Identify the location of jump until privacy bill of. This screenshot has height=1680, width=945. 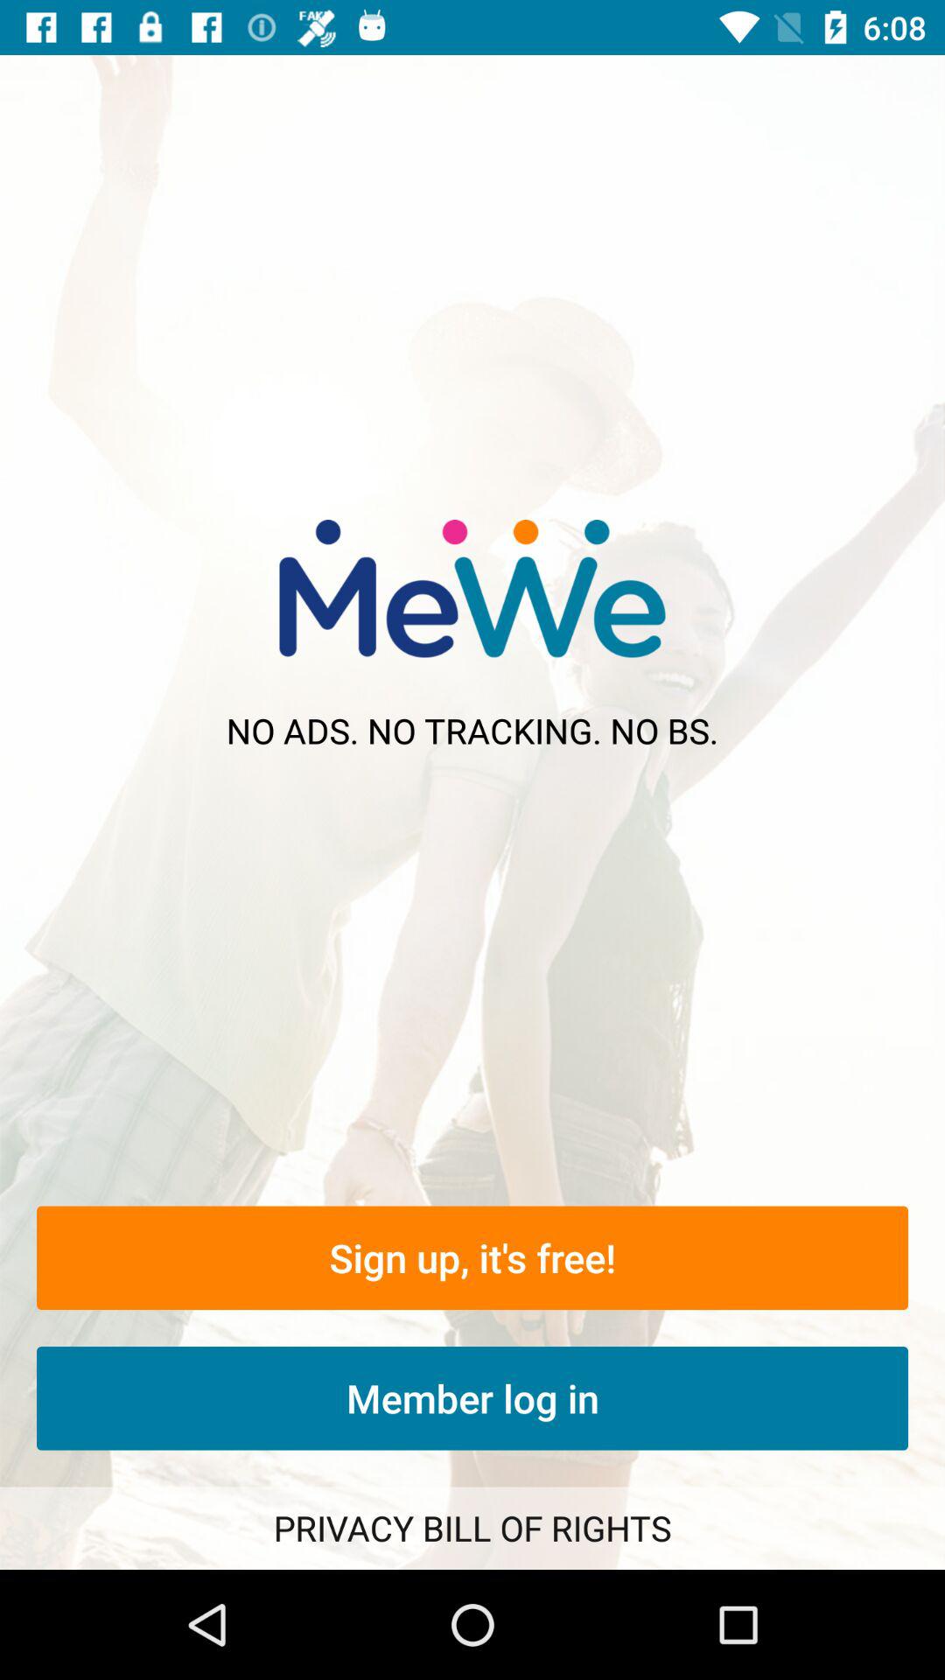
(472, 1528).